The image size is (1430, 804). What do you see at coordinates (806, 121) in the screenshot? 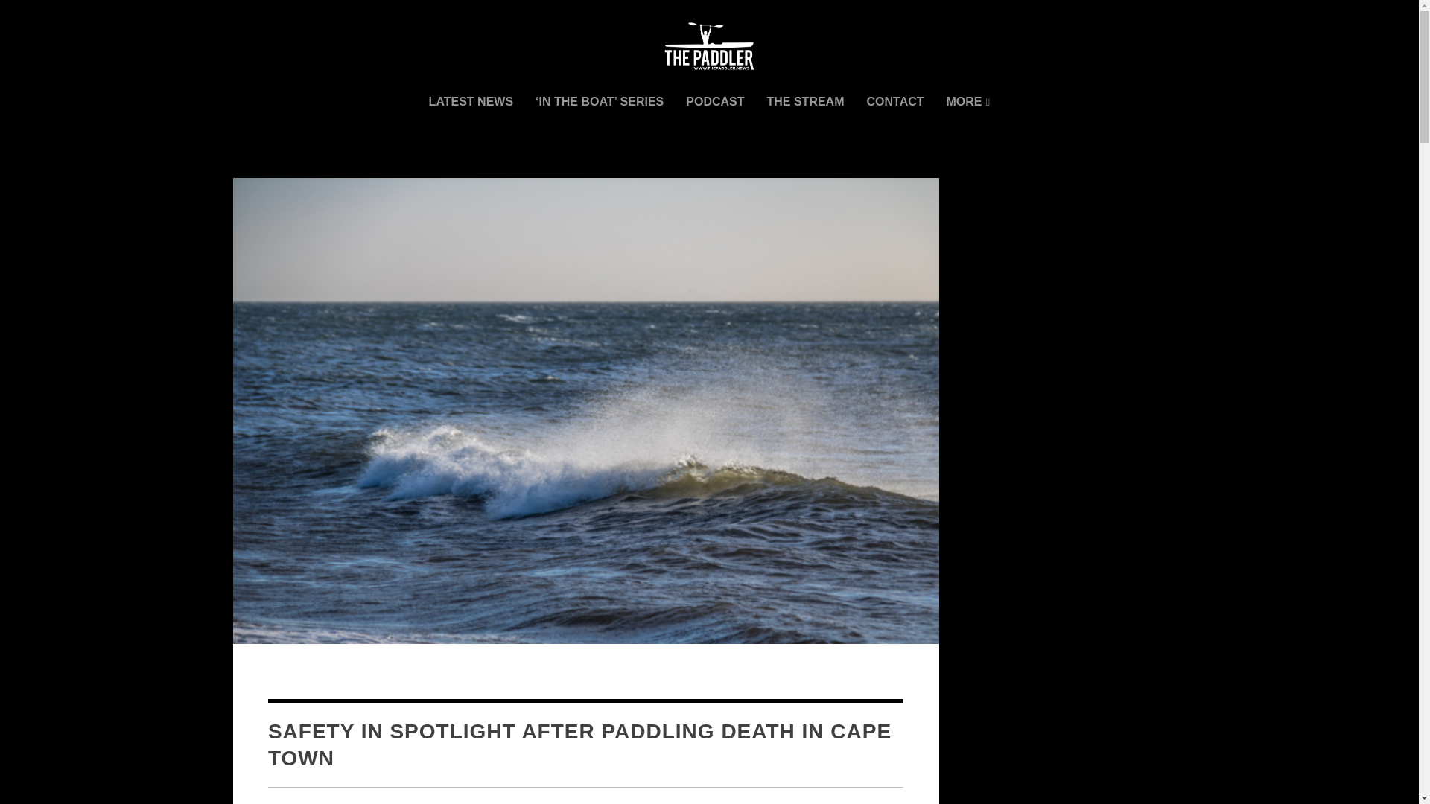
I see `THE STREAM` at bounding box center [806, 121].